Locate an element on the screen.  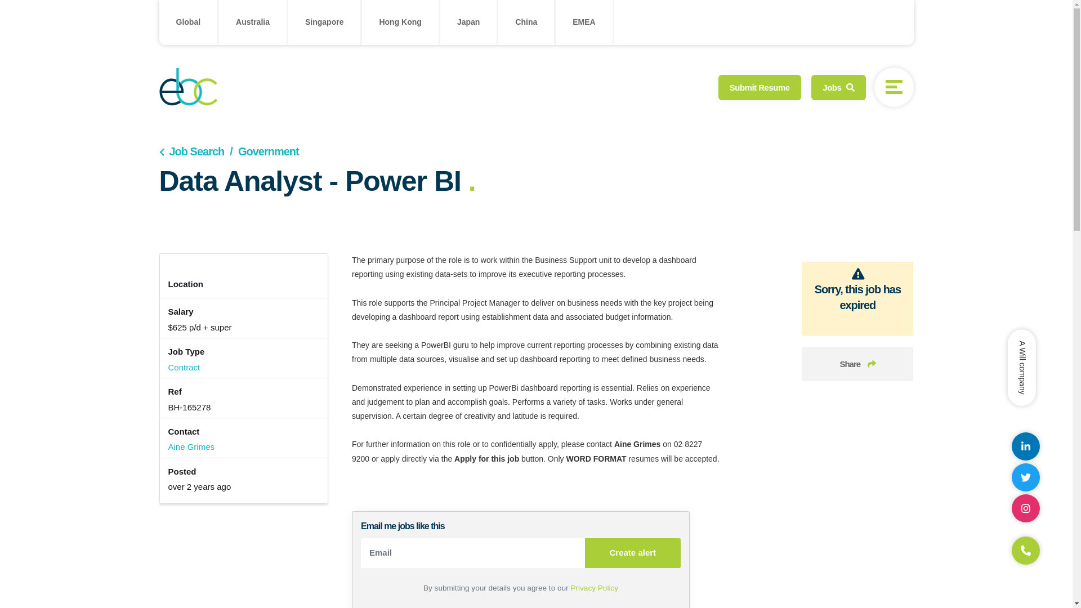
Aine Grimes is located at coordinates (191, 447).